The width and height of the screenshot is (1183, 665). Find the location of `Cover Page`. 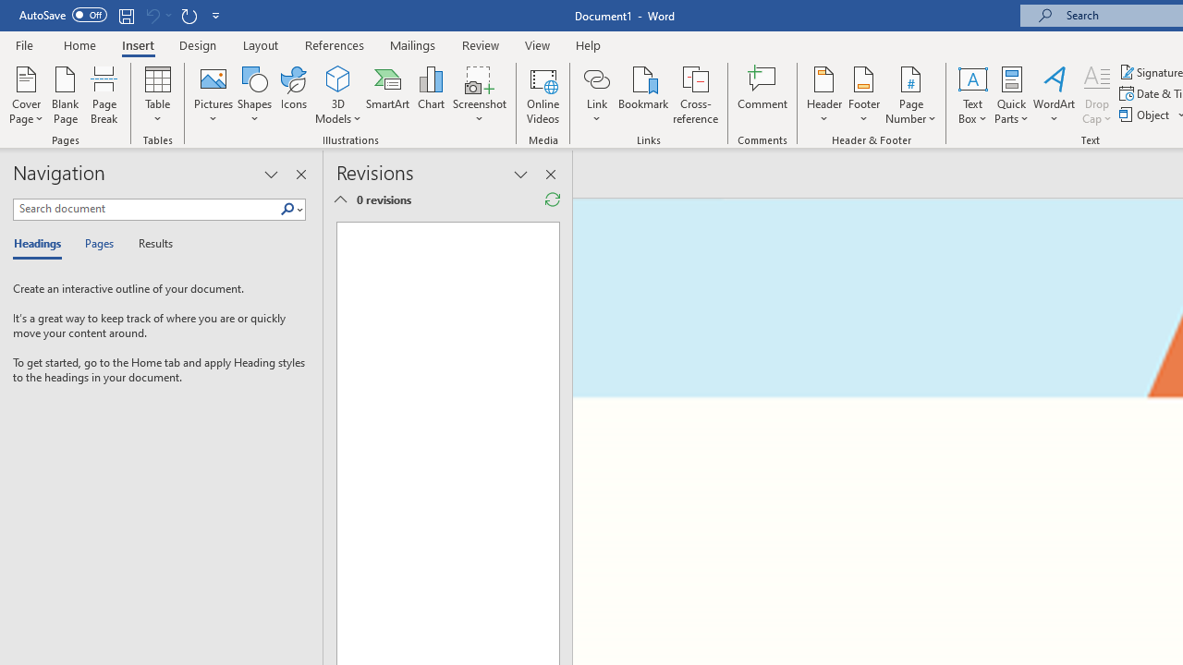

Cover Page is located at coordinates (26, 94).